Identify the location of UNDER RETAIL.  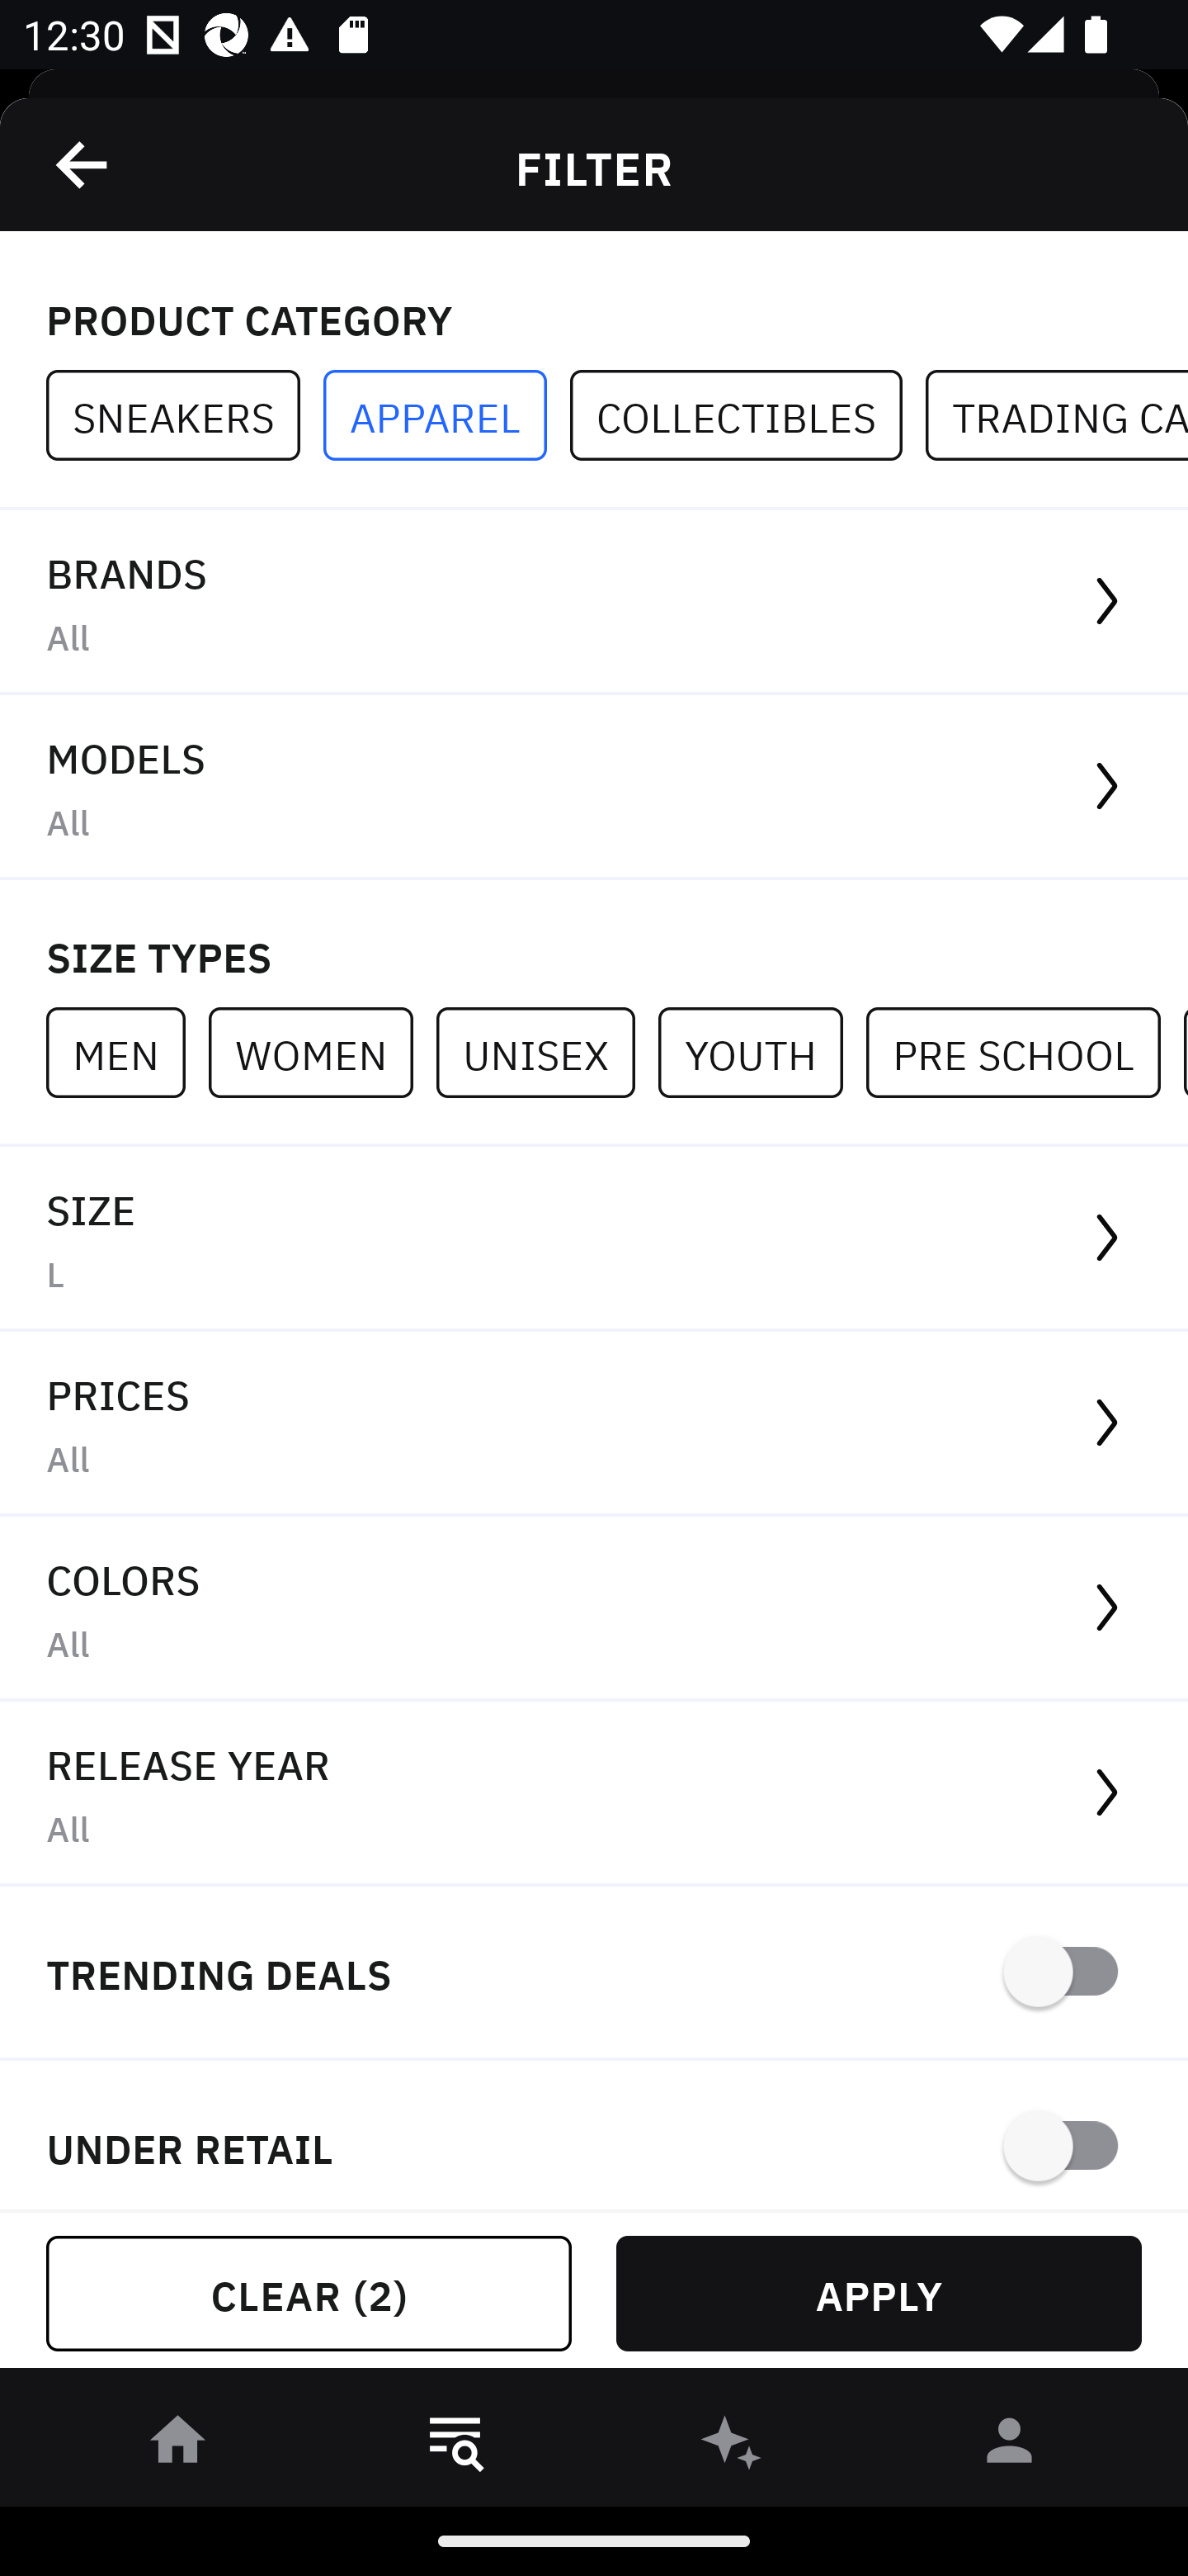
(594, 2135).